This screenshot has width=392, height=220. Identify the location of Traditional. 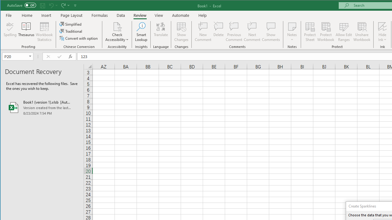
(71, 31).